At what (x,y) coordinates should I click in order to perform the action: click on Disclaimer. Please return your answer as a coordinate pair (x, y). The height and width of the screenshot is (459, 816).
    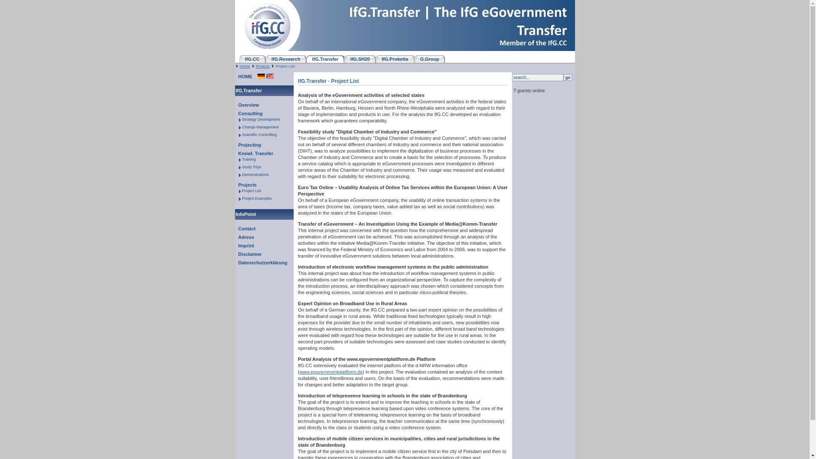
    Looking at the image, I should click on (248, 254).